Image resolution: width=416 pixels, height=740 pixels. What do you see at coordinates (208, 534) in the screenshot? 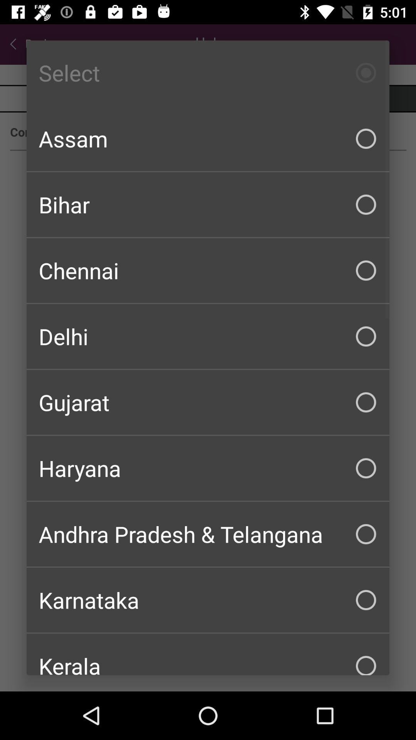
I see `select the checkbox below haryana icon` at bounding box center [208, 534].